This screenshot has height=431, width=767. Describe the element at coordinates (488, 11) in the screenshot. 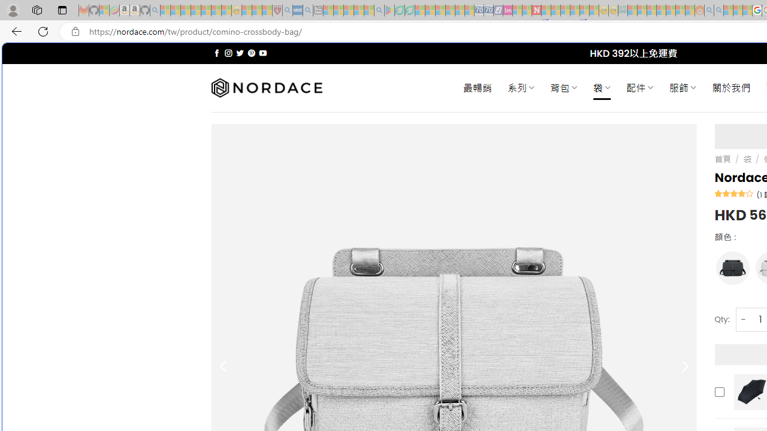

I see `Cheap Hotels - Save70.com - Sleeping` at that location.